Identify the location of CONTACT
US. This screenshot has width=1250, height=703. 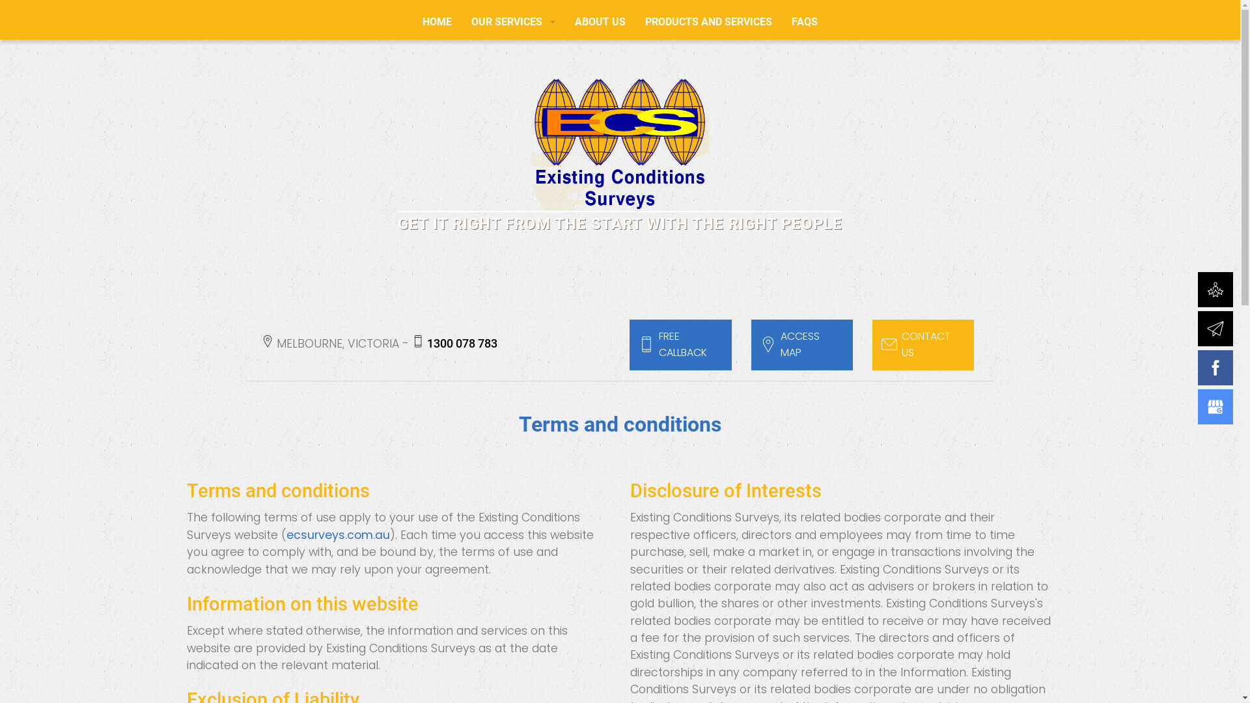
(923, 345).